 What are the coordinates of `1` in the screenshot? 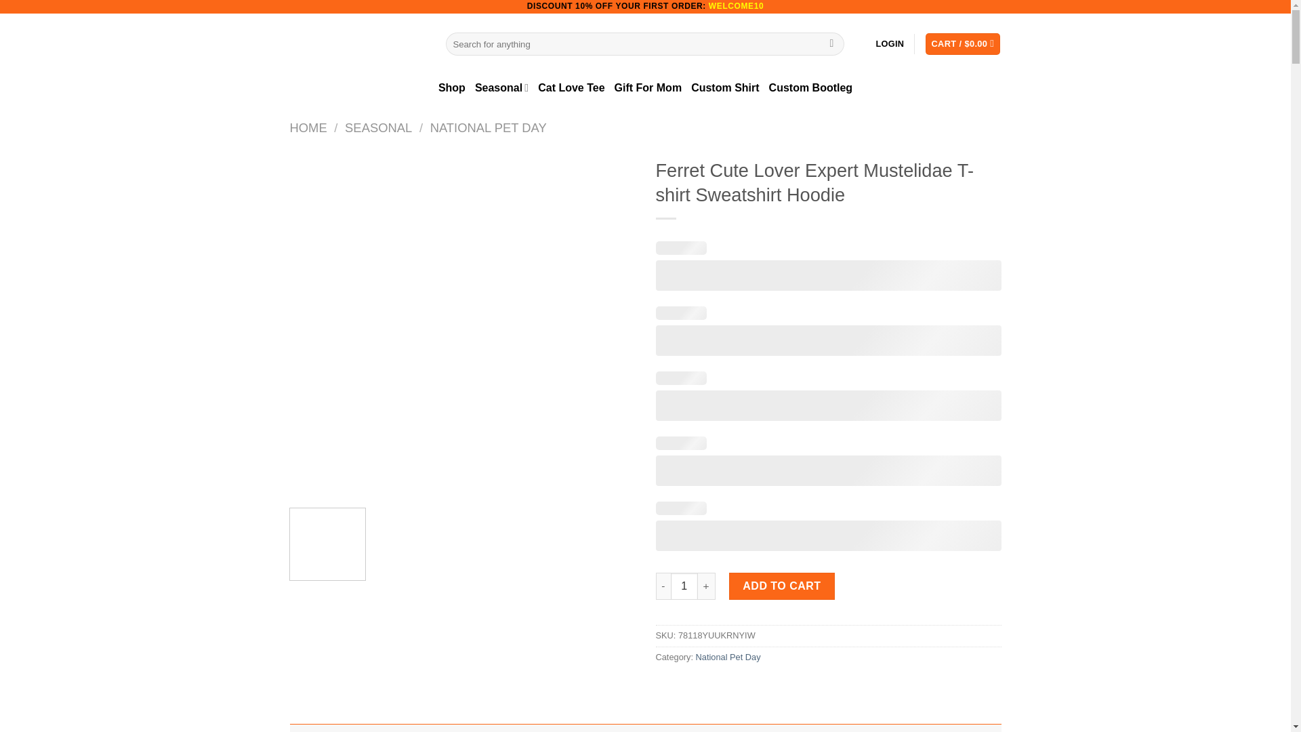 It's located at (684, 586).